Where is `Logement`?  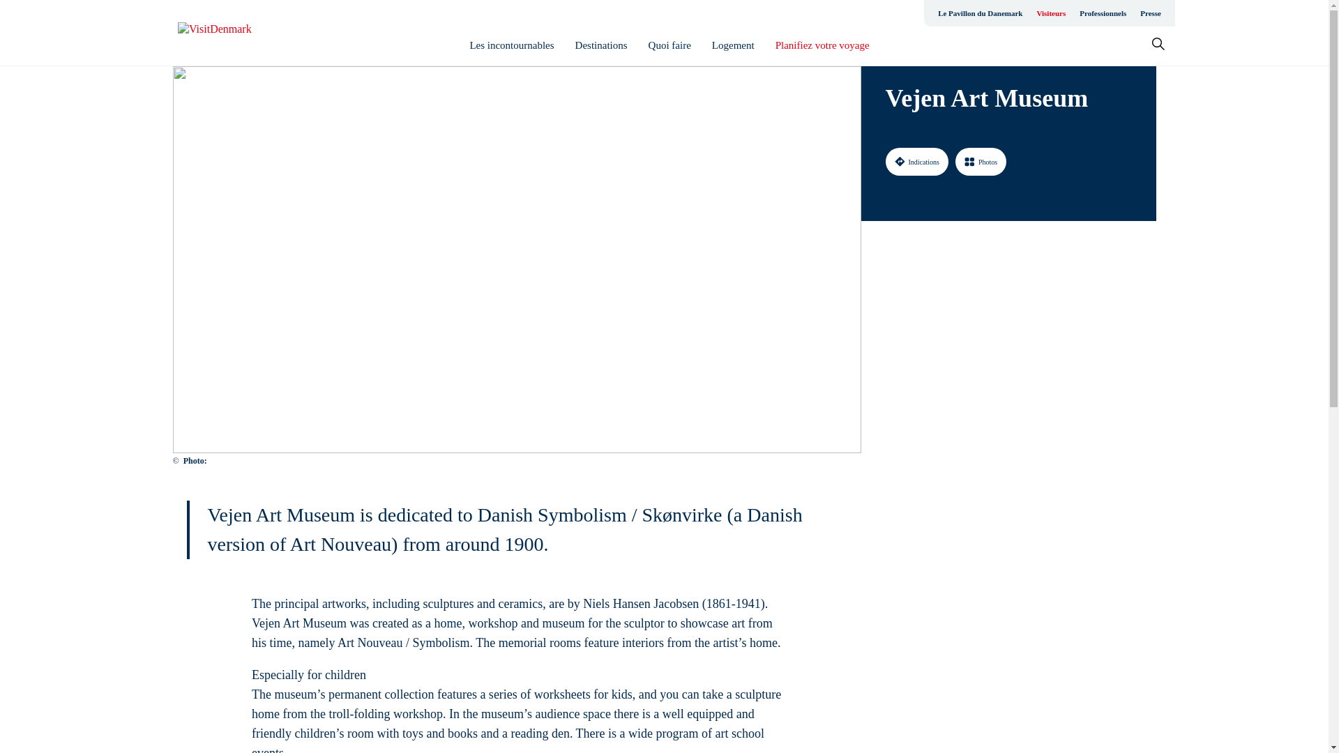 Logement is located at coordinates (734, 45).